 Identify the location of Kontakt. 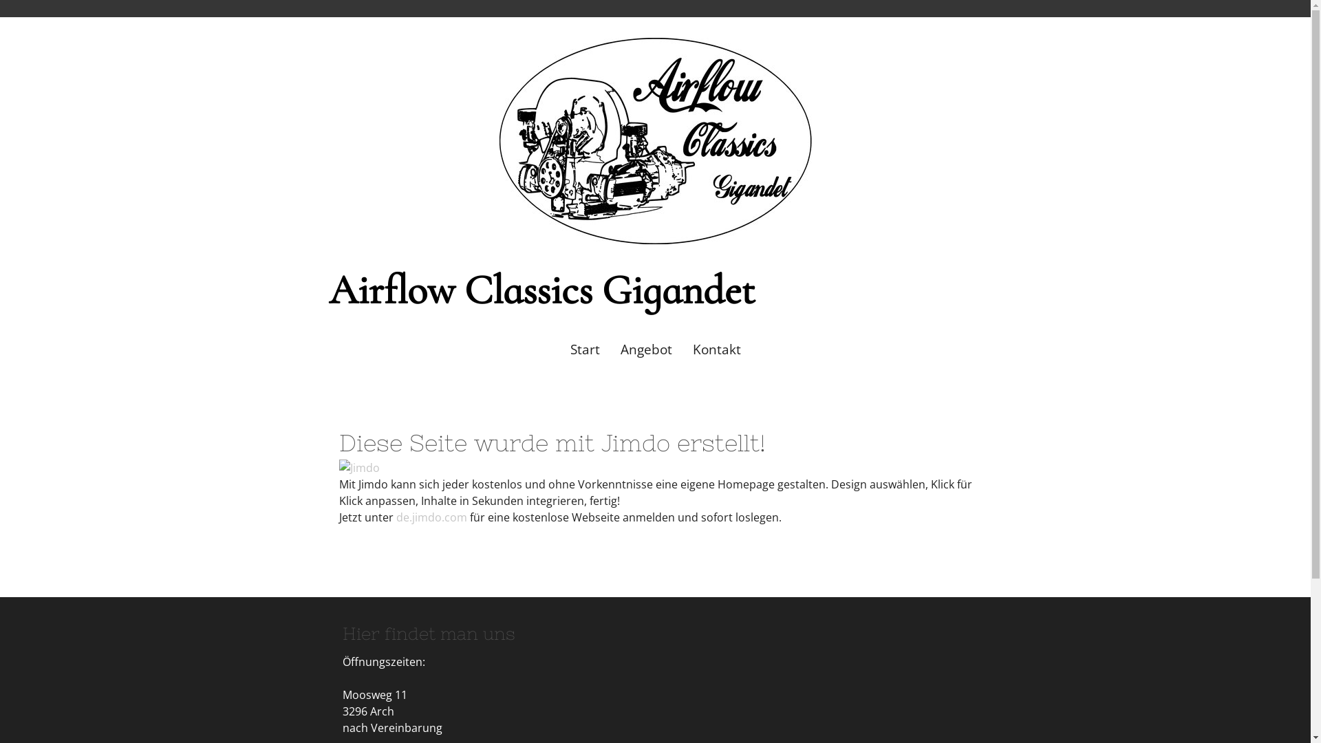
(717, 349).